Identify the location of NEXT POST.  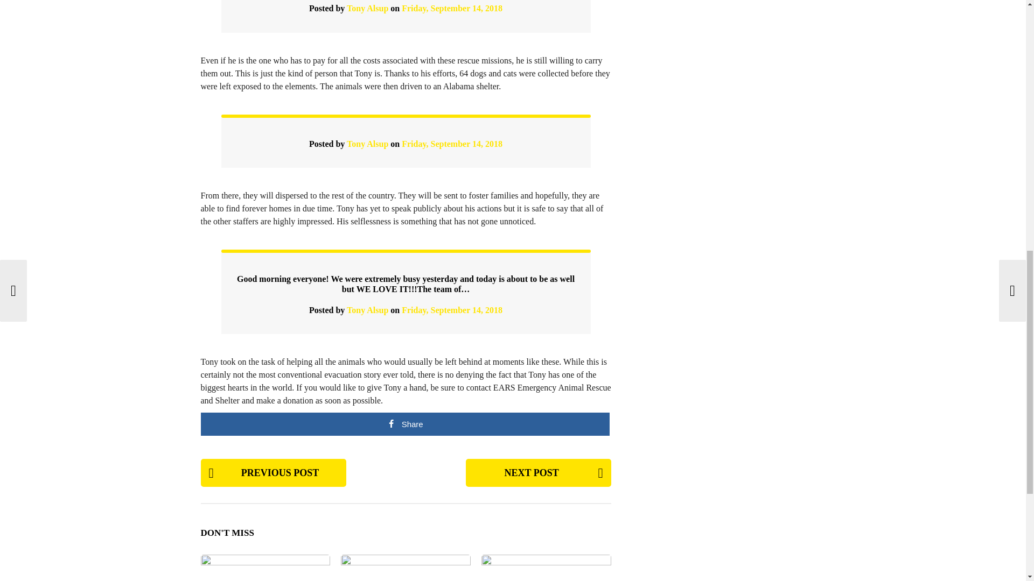
(539, 473).